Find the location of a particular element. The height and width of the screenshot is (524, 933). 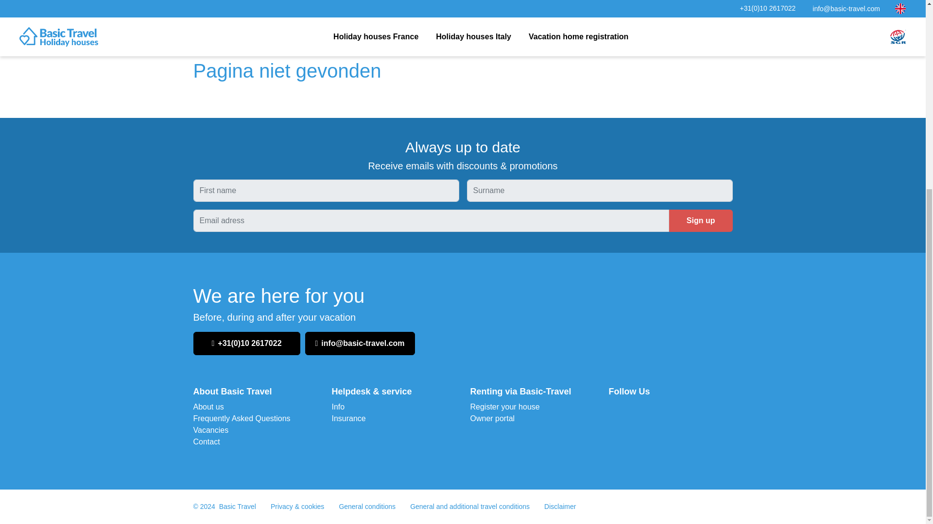

General conditions is located at coordinates (367, 506).